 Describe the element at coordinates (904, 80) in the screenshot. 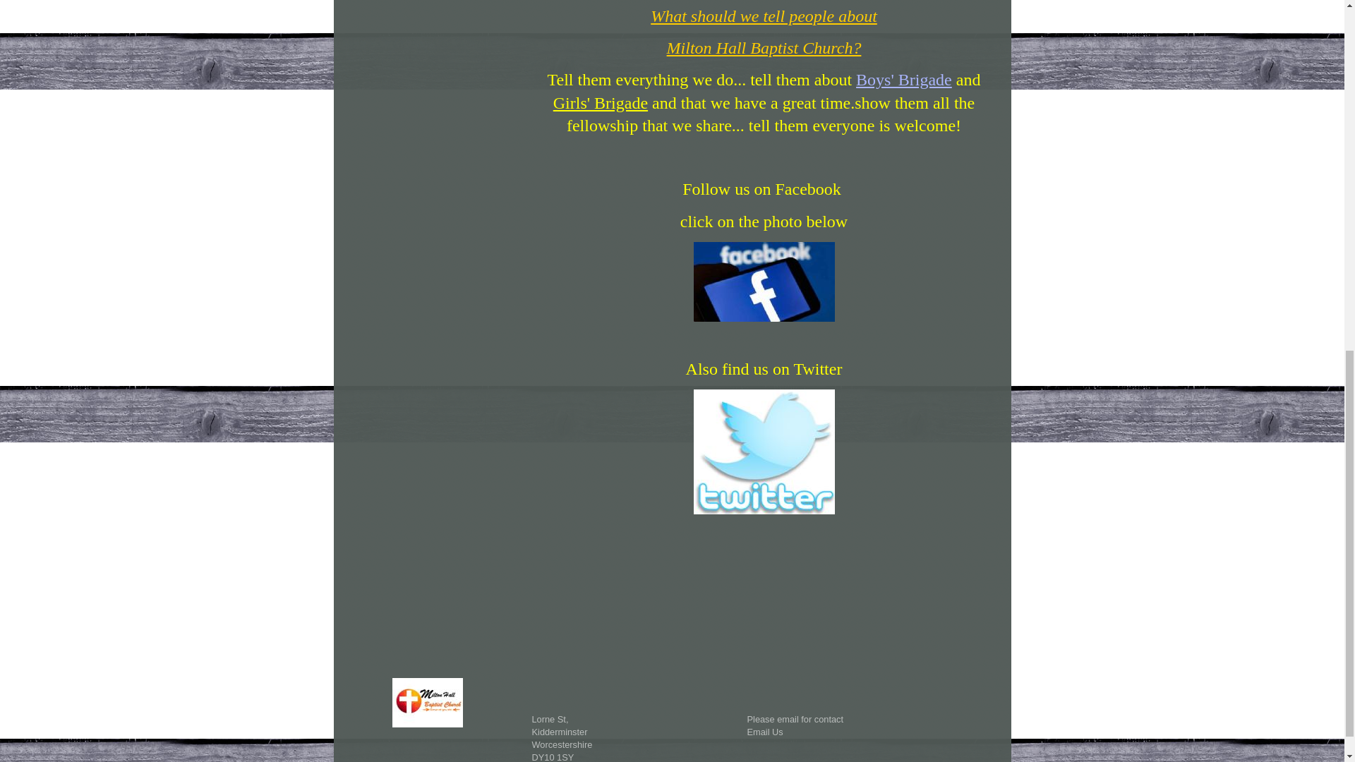

I see `Boys' Brigade` at that location.